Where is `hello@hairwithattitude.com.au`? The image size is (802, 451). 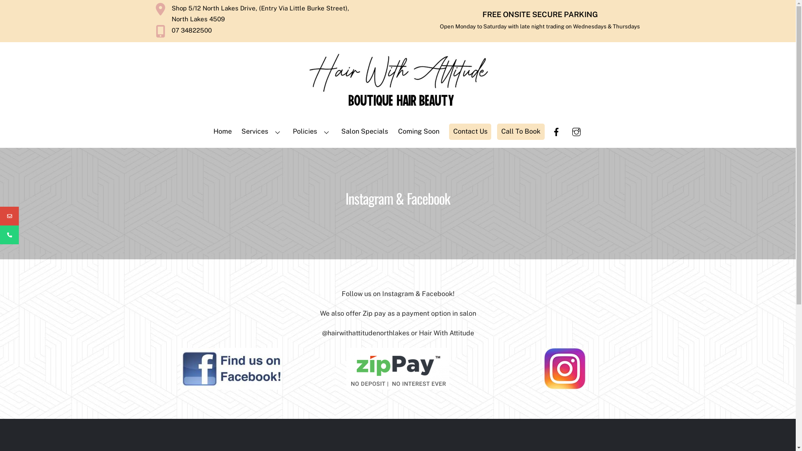
hello@hairwithattitude.com.au is located at coordinates (9, 216).